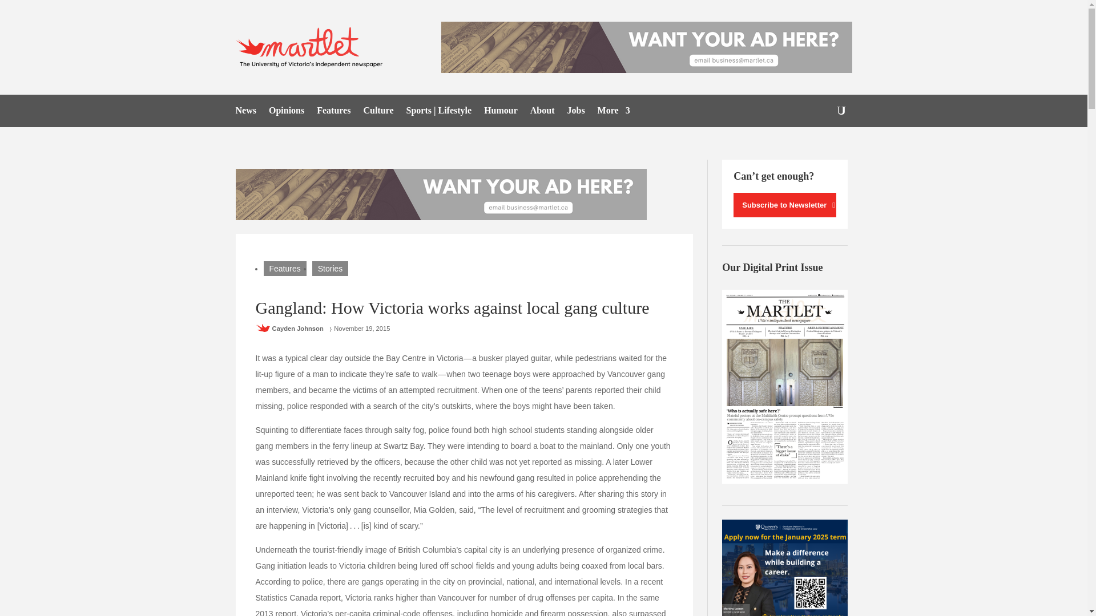 Image resolution: width=1096 pixels, height=616 pixels. What do you see at coordinates (614, 113) in the screenshot?
I see `More` at bounding box center [614, 113].